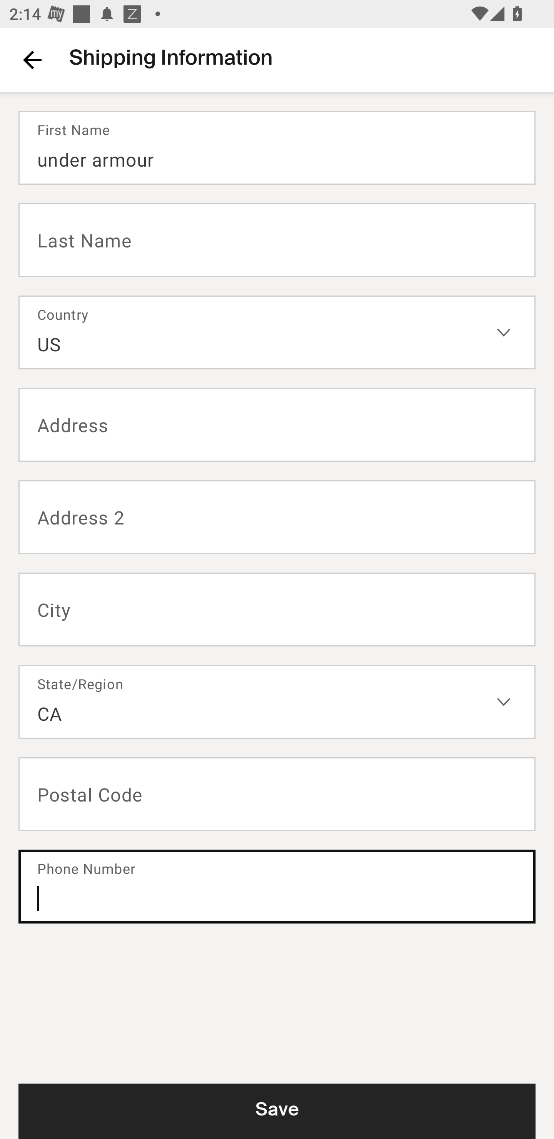 The height and width of the screenshot is (1139, 554). What do you see at coordinates (32, 60) in the screenshot?
I see `Navigate up` at bounding box center [32, 60].